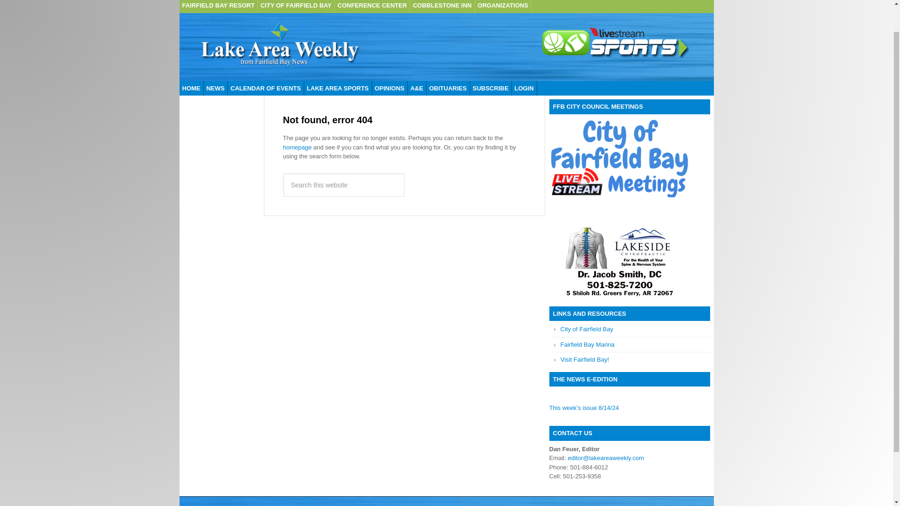 The image size is (900, 506). I want to click on CALENDAR OF EVENTS, so click(265, 88).